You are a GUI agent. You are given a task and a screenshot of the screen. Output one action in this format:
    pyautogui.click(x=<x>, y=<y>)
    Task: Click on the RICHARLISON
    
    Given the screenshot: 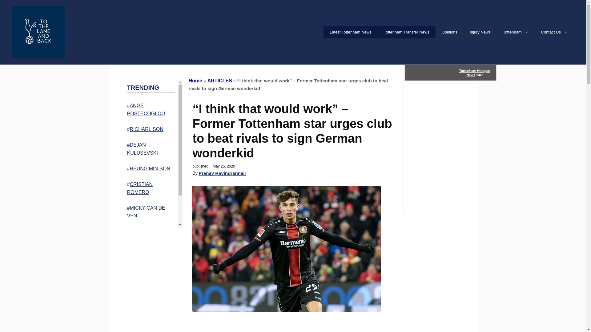 What is the action you would take?
    pyautogui.click(x=146, y=129)
    